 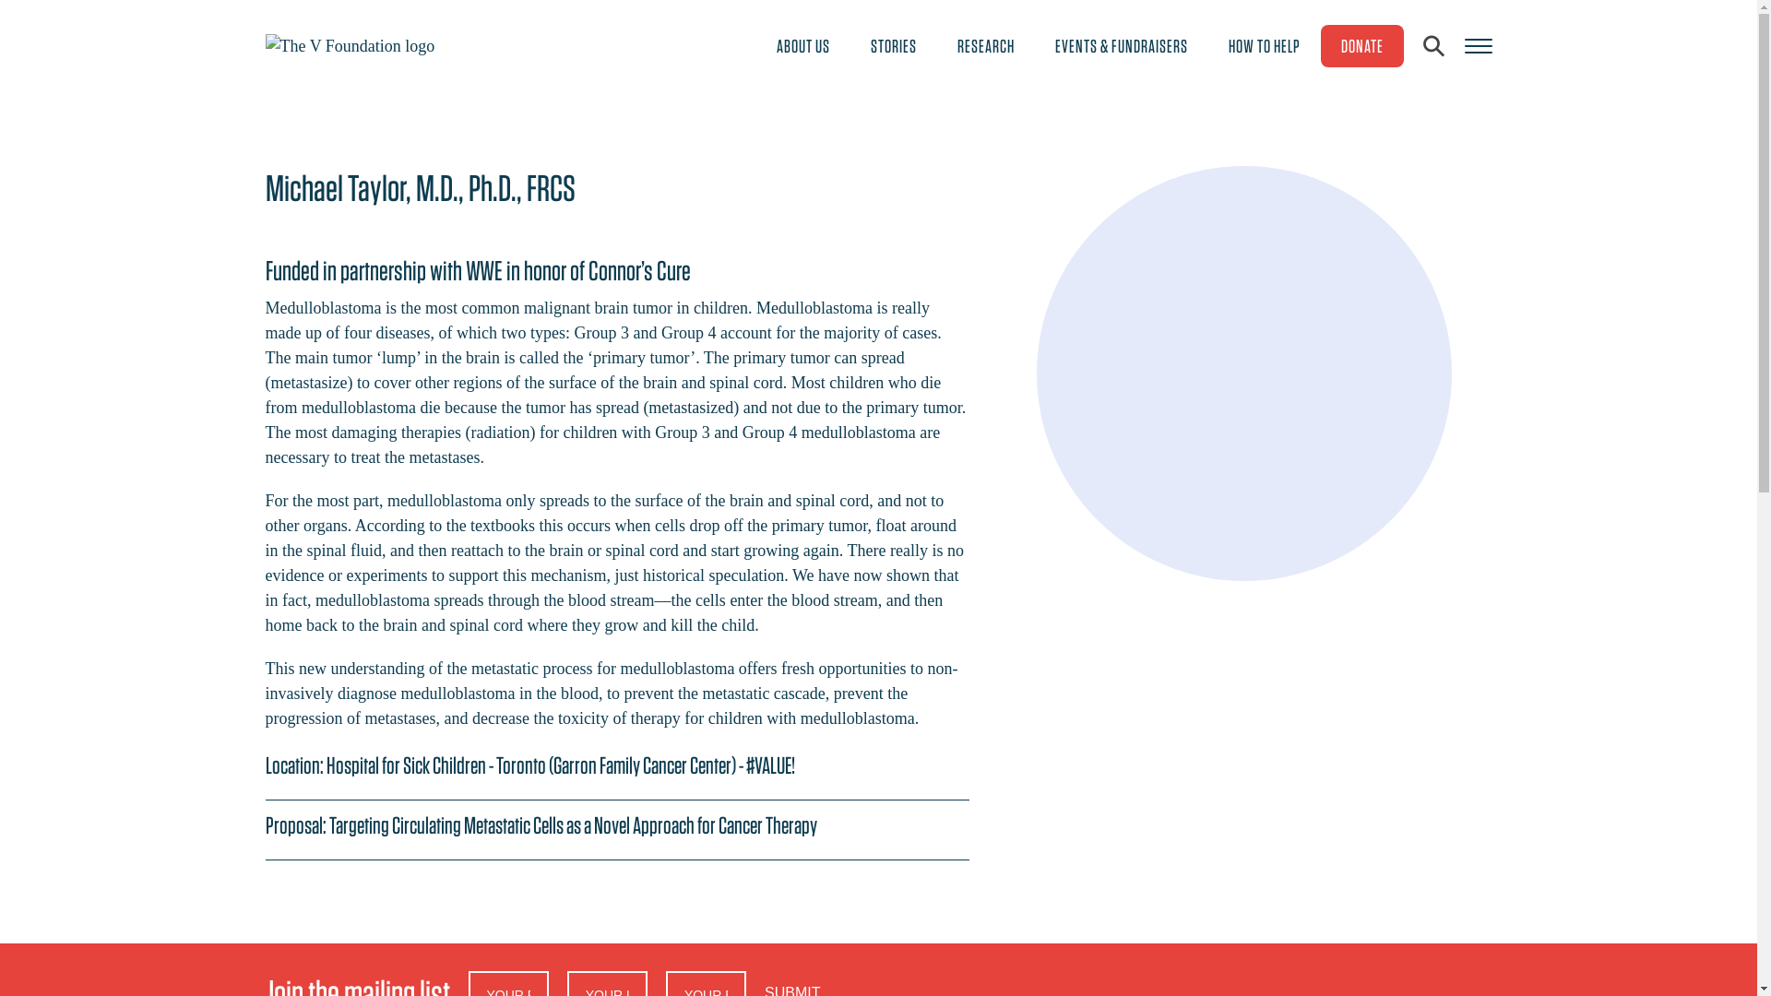 What do you see at coordinates (351, 44) in the screenshot?
I see `The V Foundation` at bounding box center [351, 44].